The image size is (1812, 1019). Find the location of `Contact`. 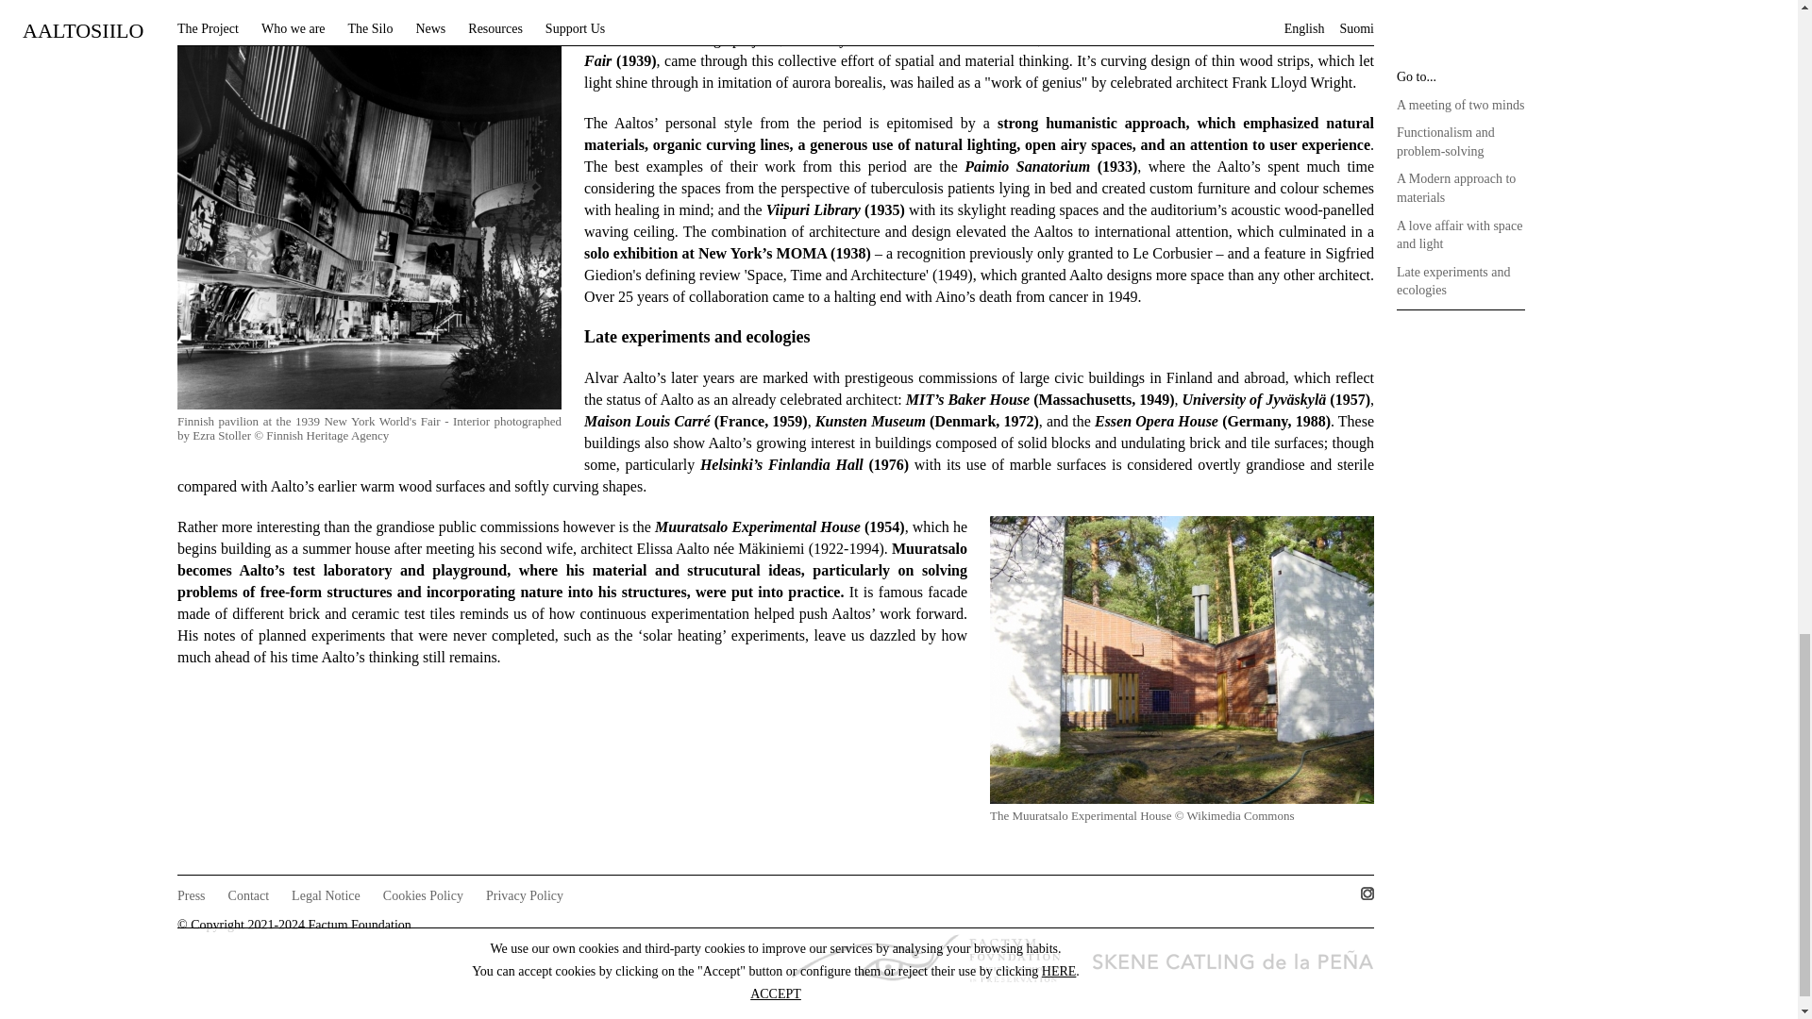

Contact is located at coordinates (249, 894).